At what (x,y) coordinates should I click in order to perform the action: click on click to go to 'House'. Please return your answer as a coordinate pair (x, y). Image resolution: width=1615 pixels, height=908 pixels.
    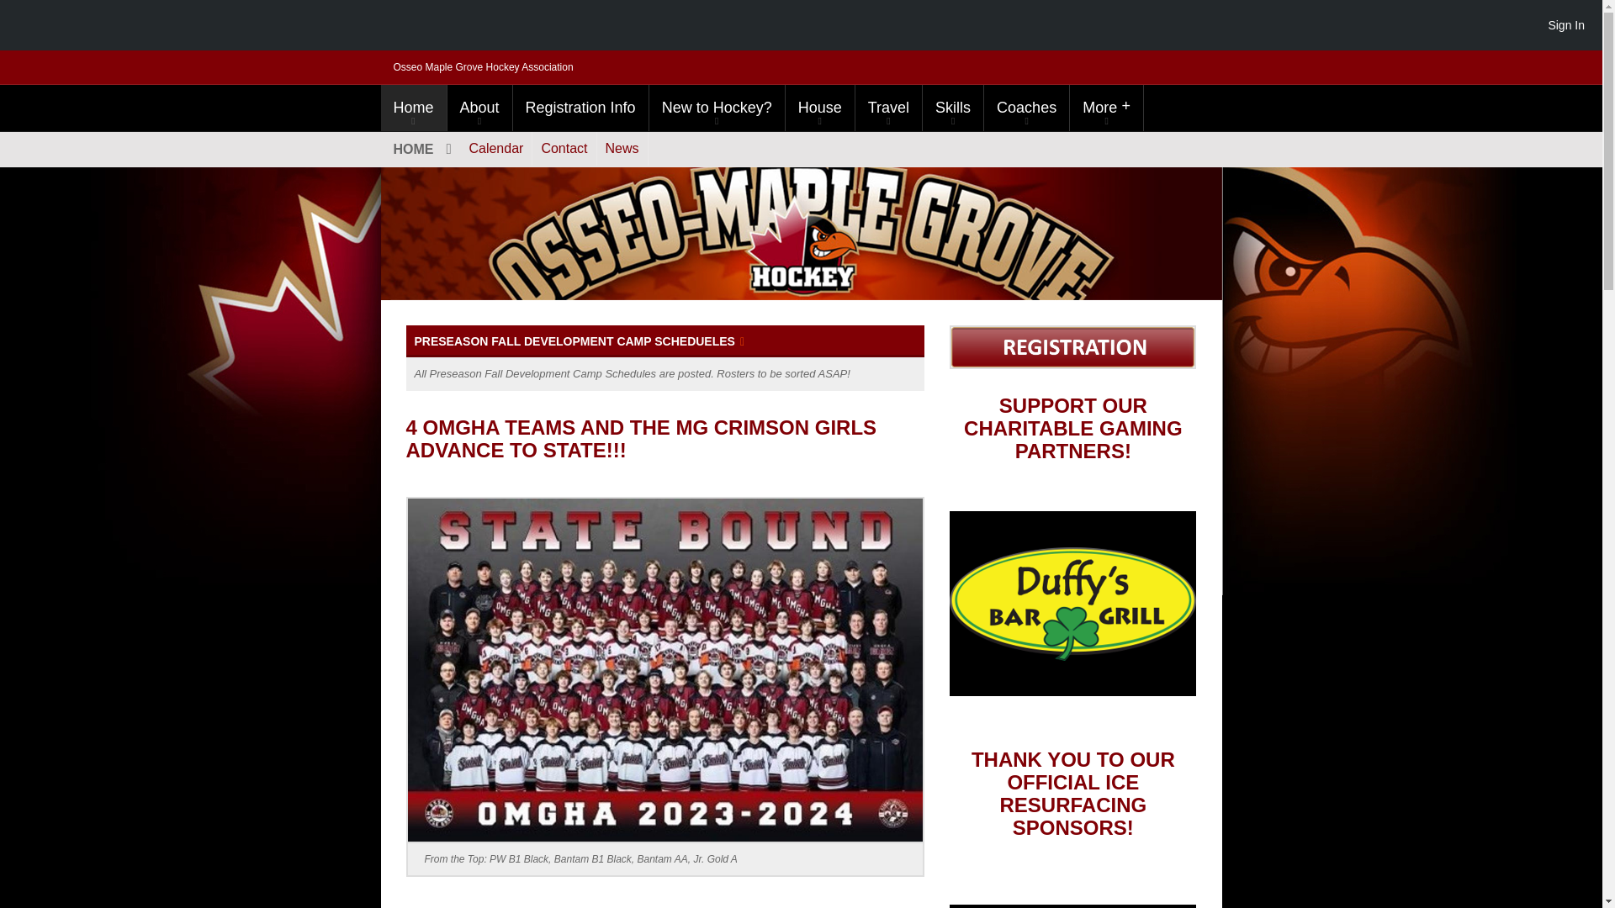
    Looking at the image, I should click on (819, 108).